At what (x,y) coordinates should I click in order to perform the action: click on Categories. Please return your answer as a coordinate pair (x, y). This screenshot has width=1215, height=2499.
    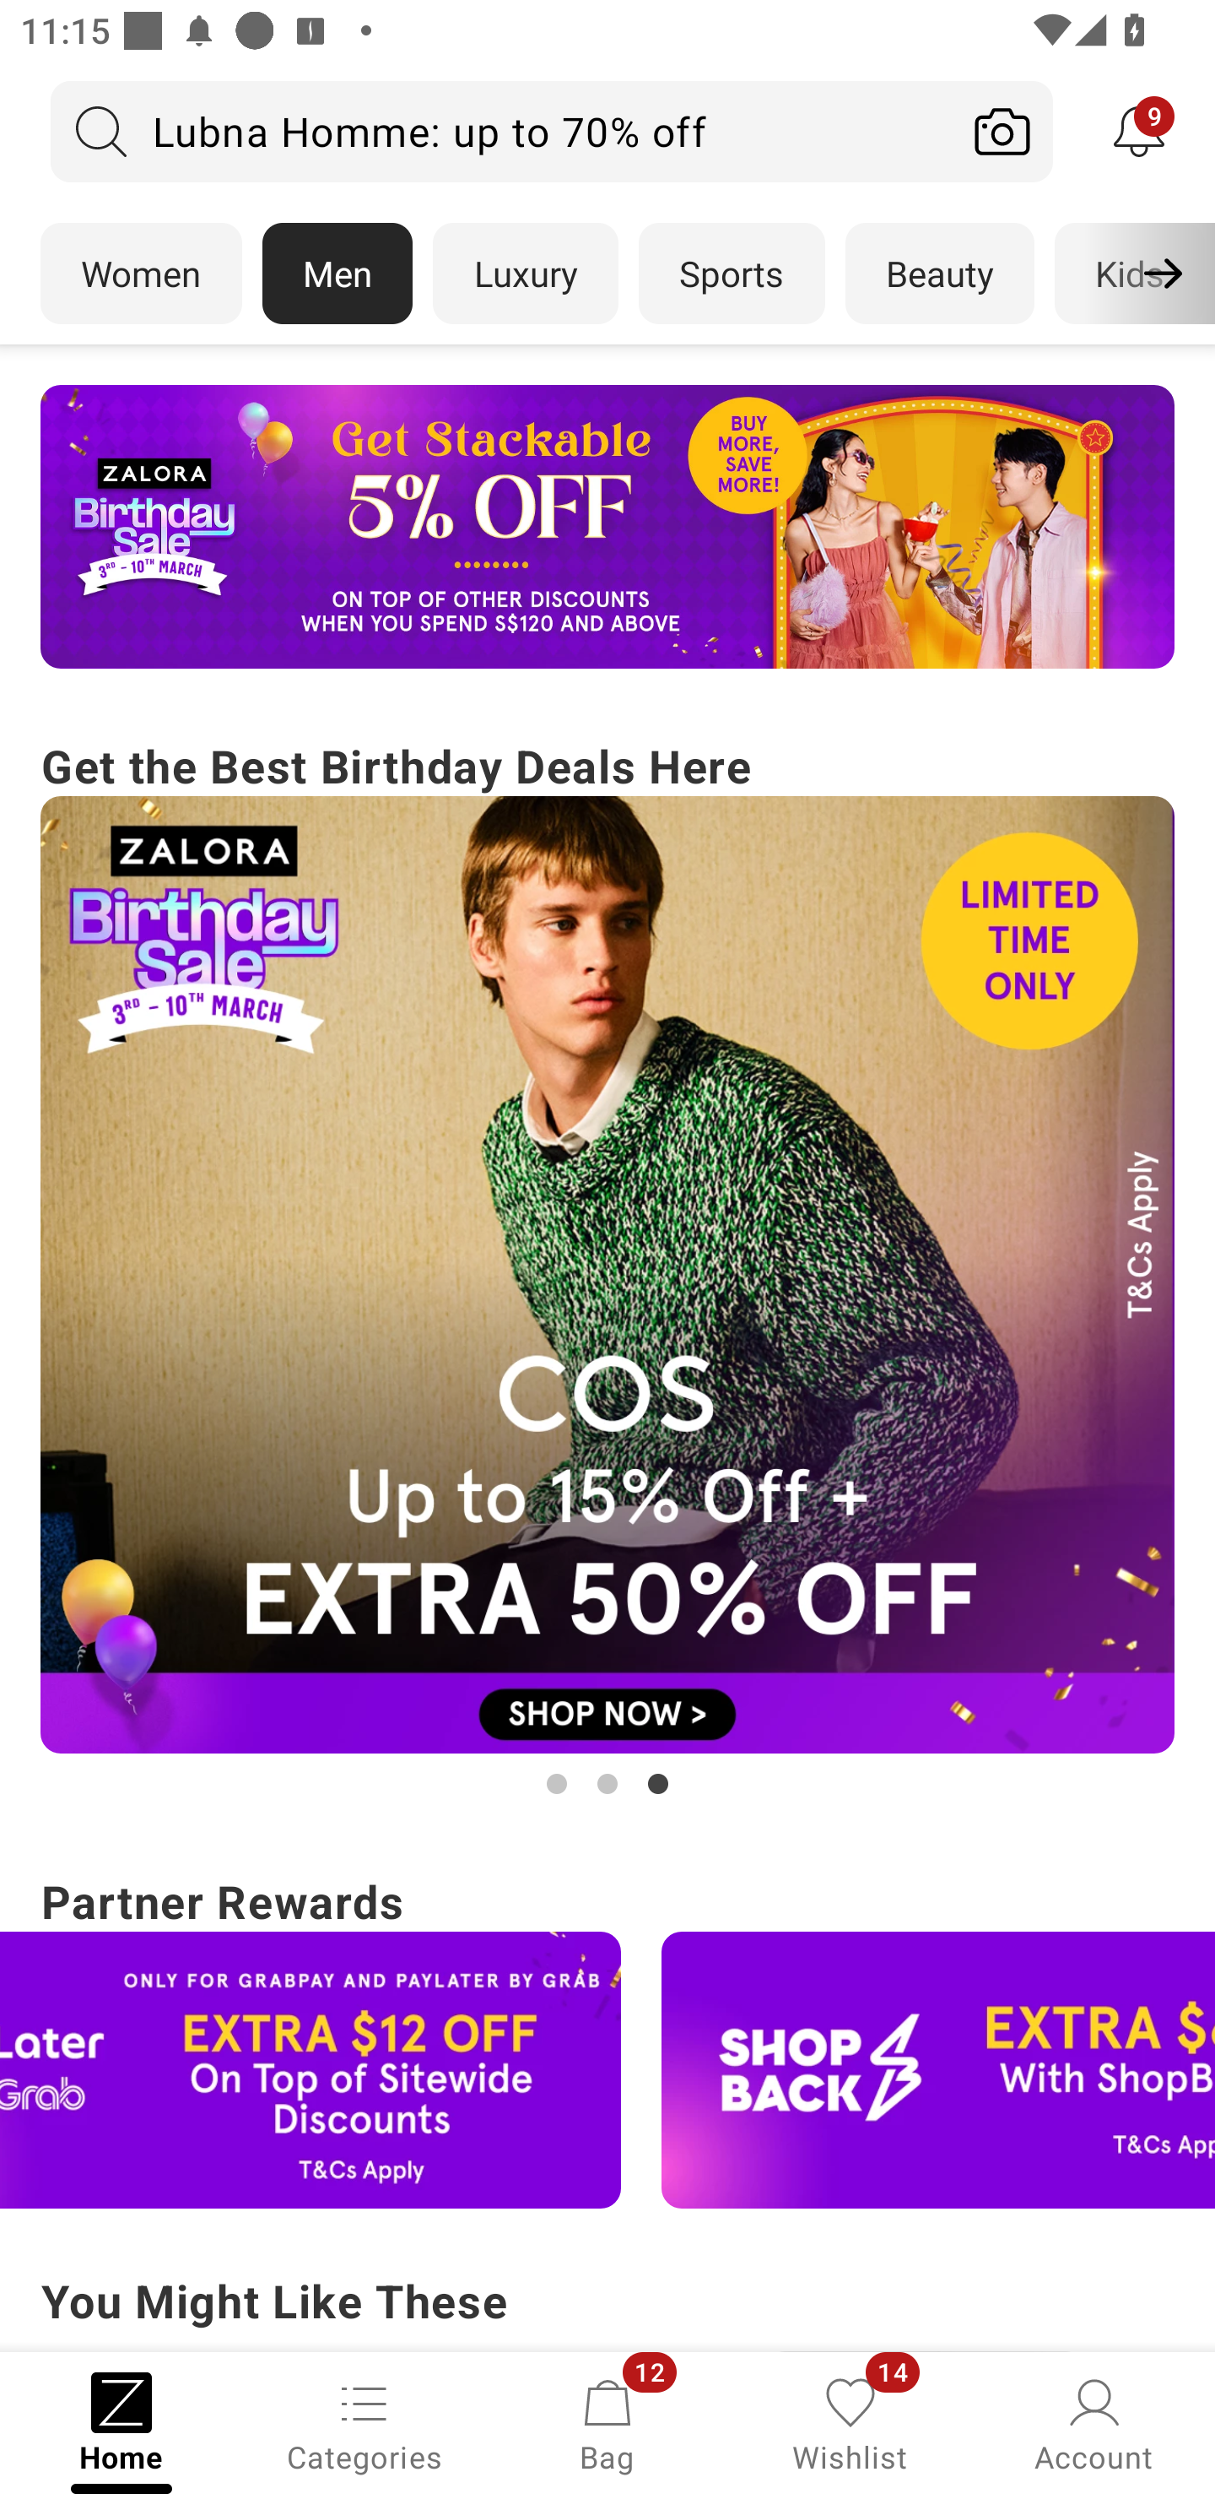
    Looking at the image, I should click on (364, 2423).